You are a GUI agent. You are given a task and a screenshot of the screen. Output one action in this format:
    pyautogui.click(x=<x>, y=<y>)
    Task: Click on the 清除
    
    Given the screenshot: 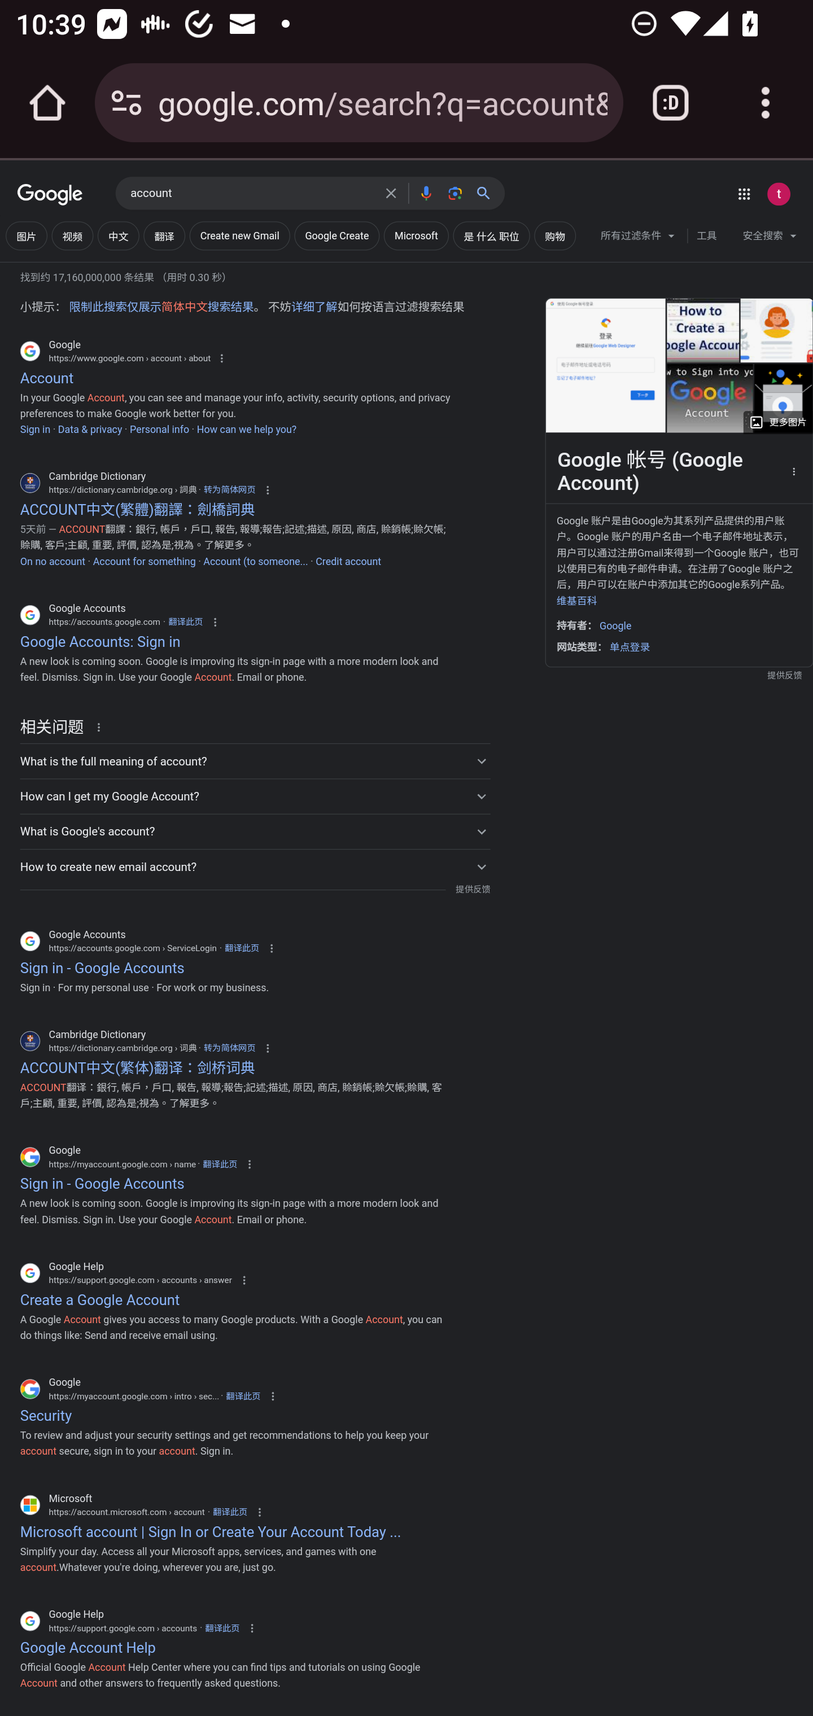 What is the action you would take?
    pyautogui.click(x=391, y=193)
    